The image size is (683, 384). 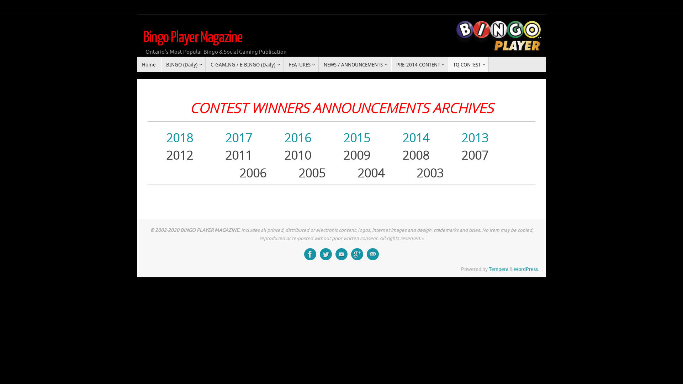 What do you see at coordinates (184, 65) in the screenshot?
I see `BINGO (Daily)` at bounding box center [184, 65].